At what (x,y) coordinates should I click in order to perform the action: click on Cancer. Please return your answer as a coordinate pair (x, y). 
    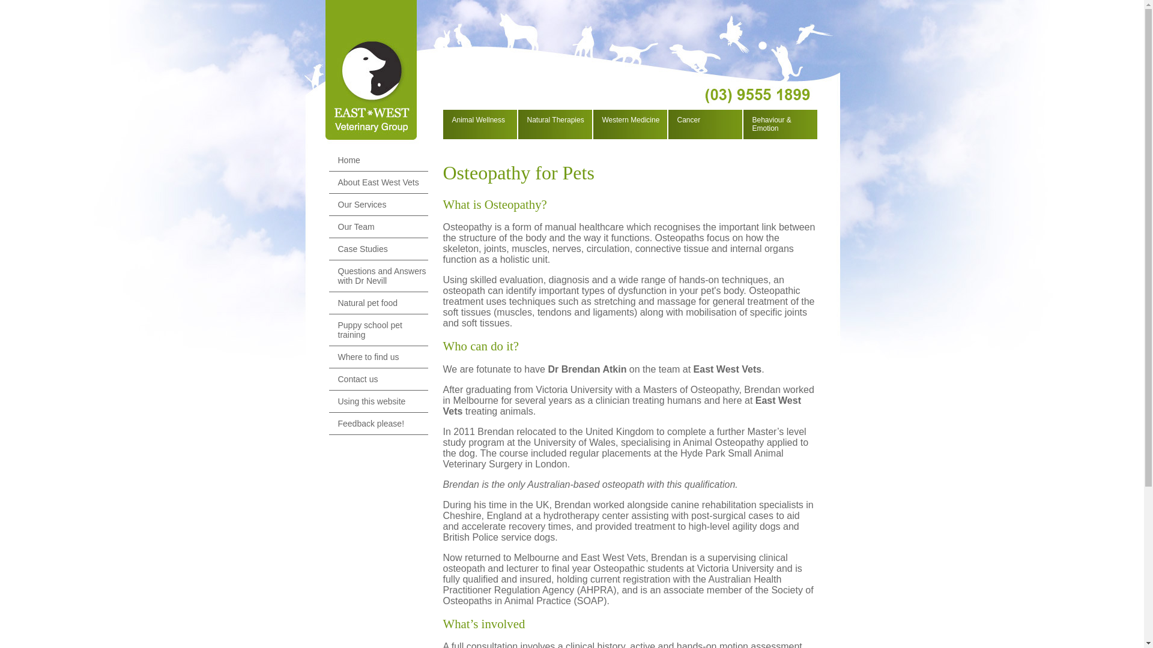
    Looking at the image, I should click on (704, 120).